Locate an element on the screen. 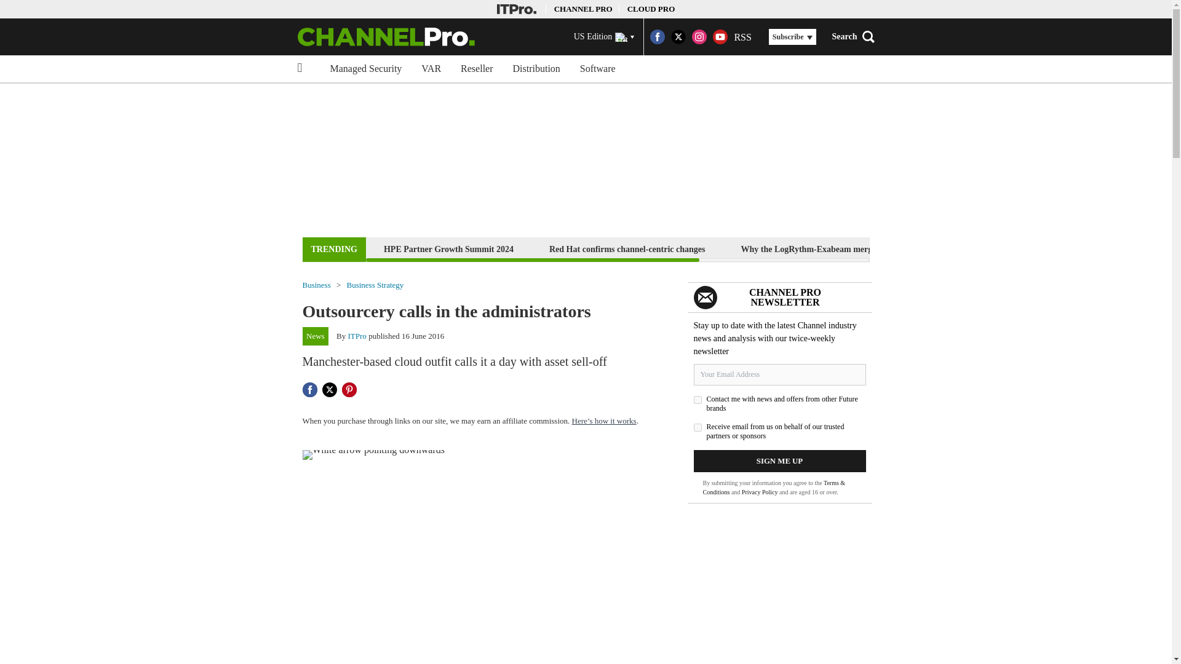  News is located at coordinates (316, 336).